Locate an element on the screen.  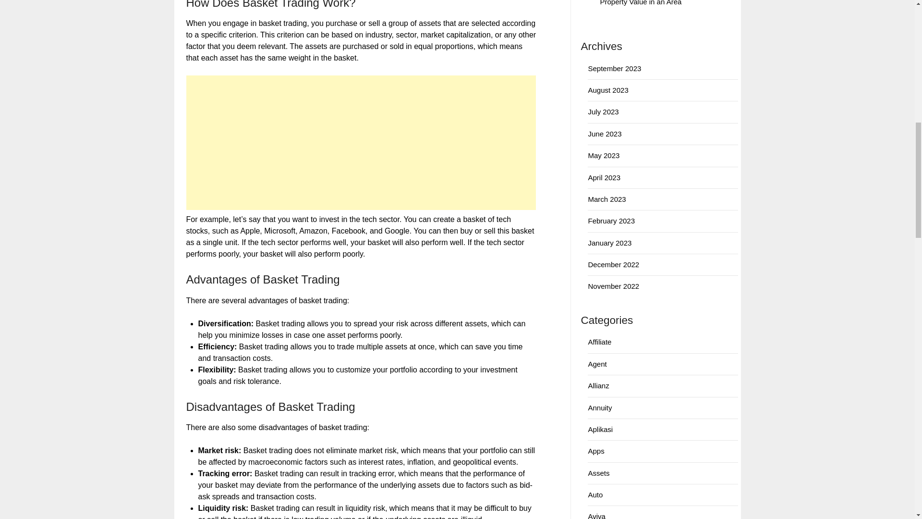
November 2022 is located at coordinates (613, 286).